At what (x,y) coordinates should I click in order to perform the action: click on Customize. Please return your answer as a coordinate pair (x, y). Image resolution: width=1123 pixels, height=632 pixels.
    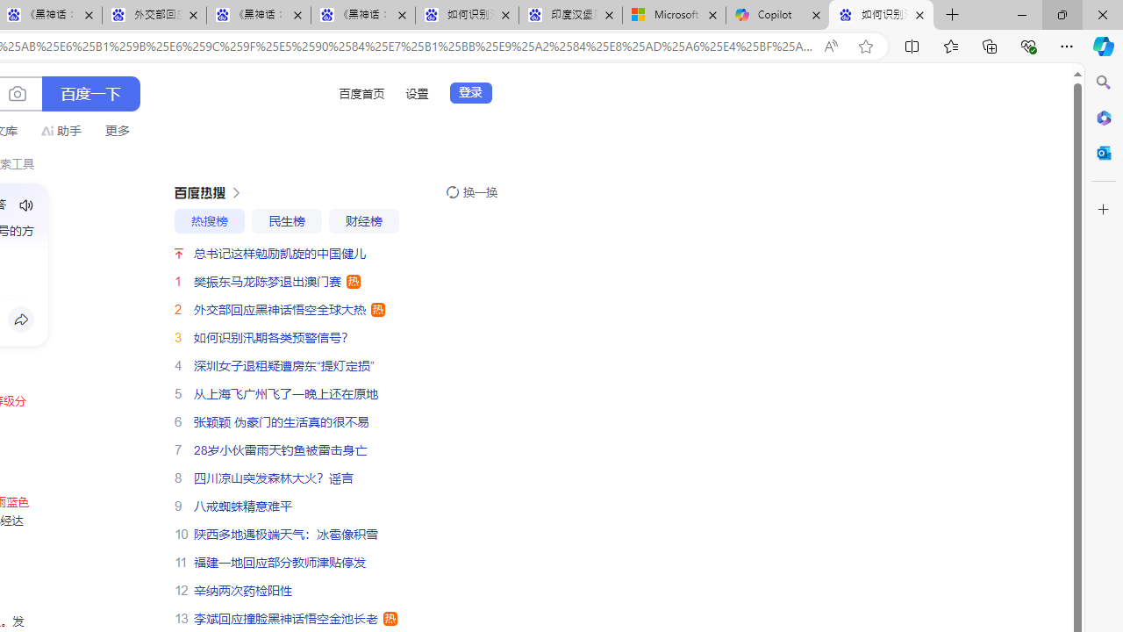
    Looking at the image, I should click on (1104, 210).